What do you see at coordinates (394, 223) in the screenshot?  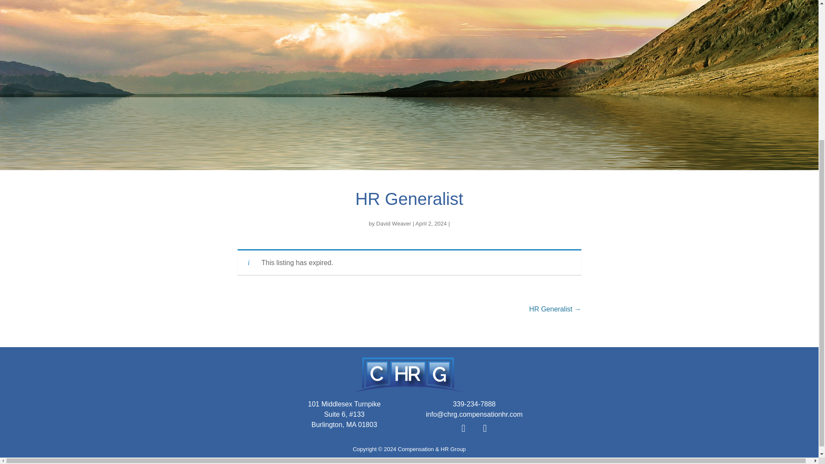 I see `David Weaver` at bounding box center [394, 223].